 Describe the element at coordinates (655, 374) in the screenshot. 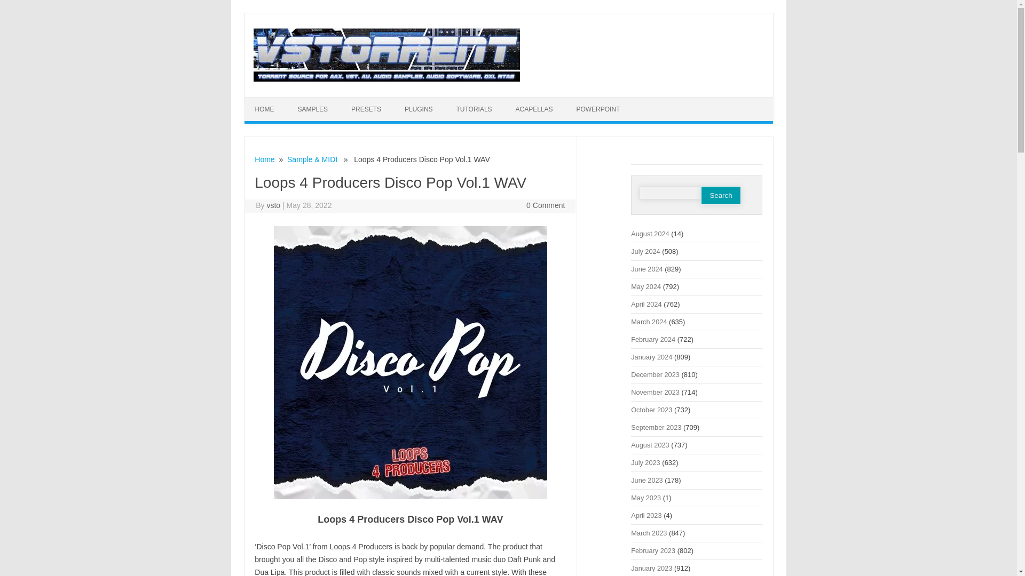

I see `December 2023` at that location.